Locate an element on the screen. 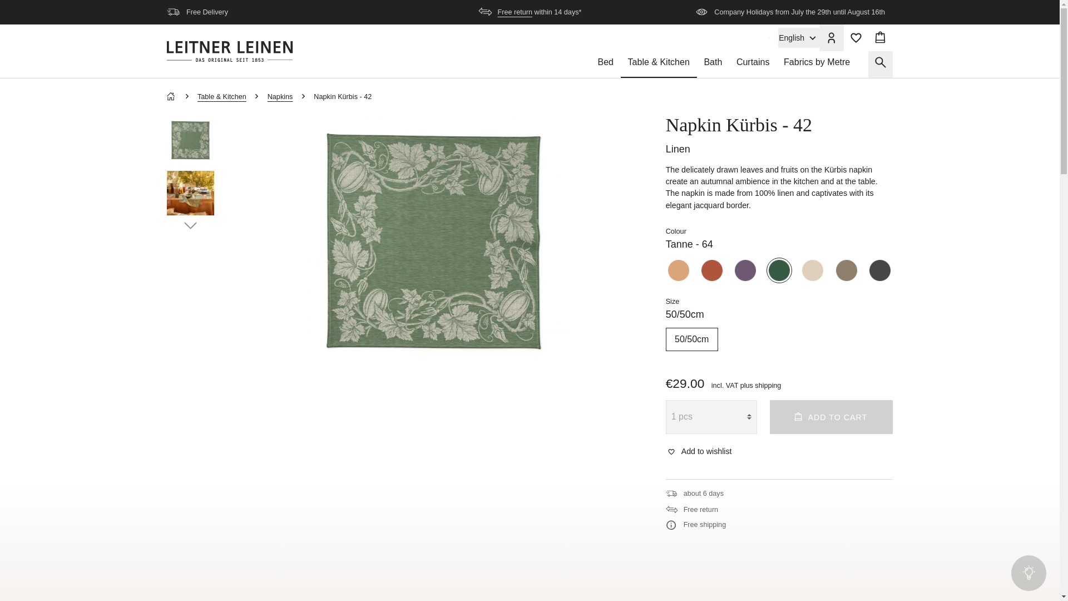 The width and height of the screenshot is (1068, 601). Go to homepage is located at coordinates (229, 51).